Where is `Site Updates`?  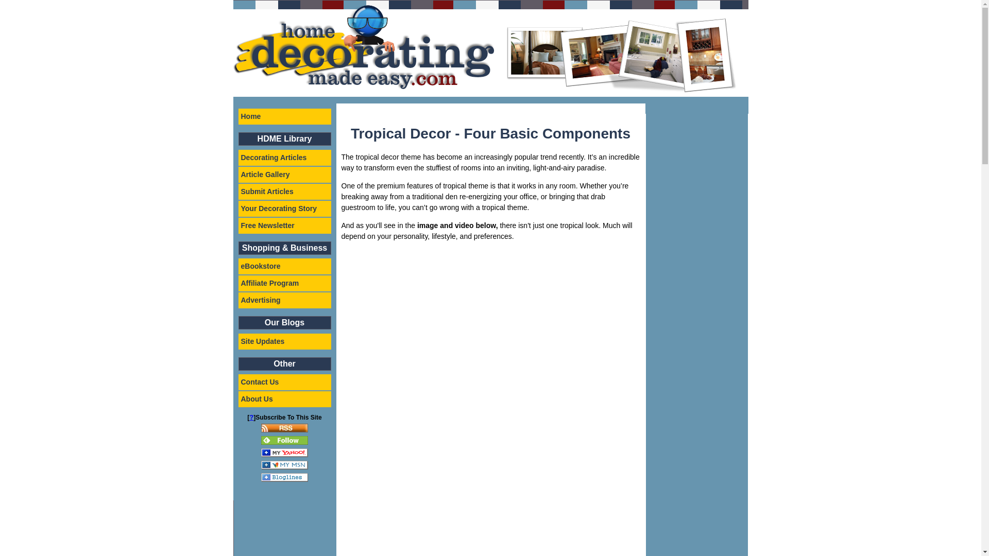
Site Updates is located at coordinates (284, 342).